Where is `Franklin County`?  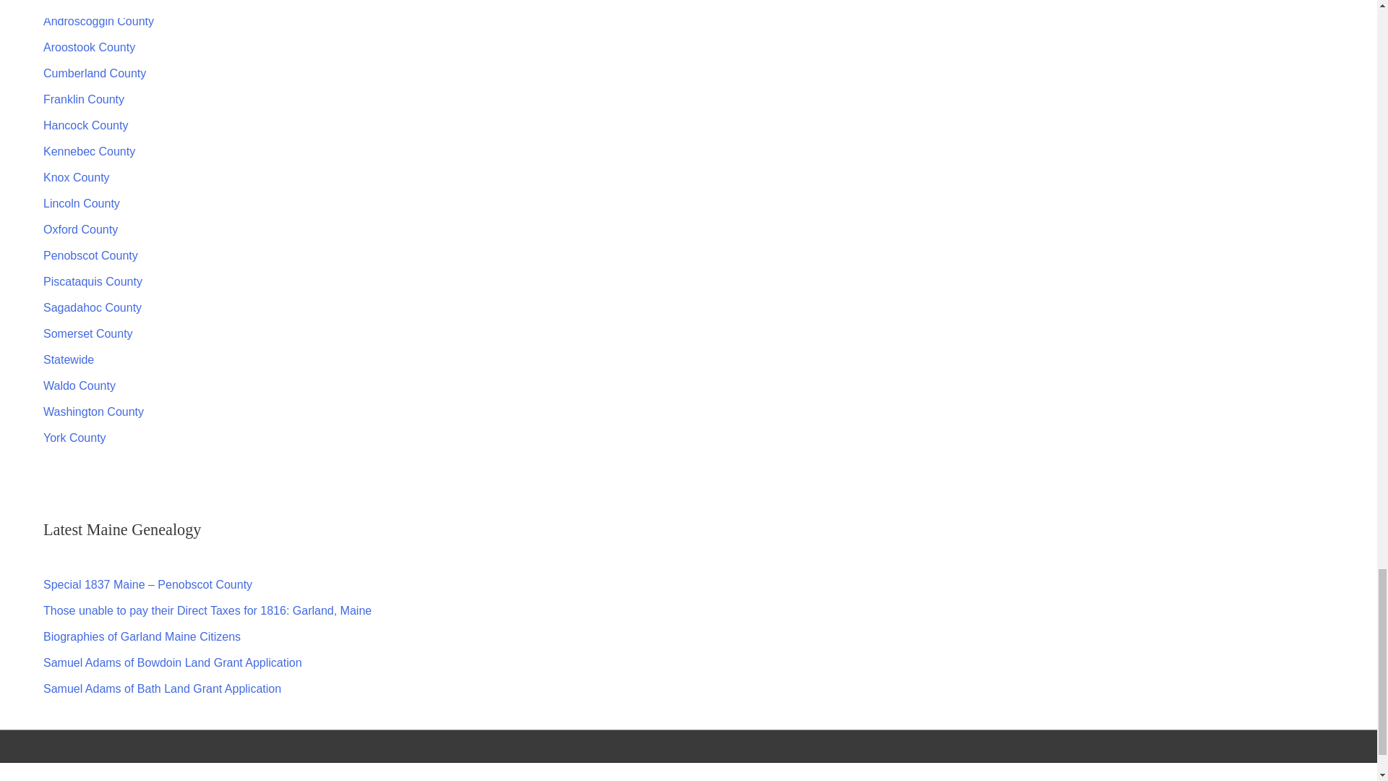 Franklin County is located at coordinates (84, 98).